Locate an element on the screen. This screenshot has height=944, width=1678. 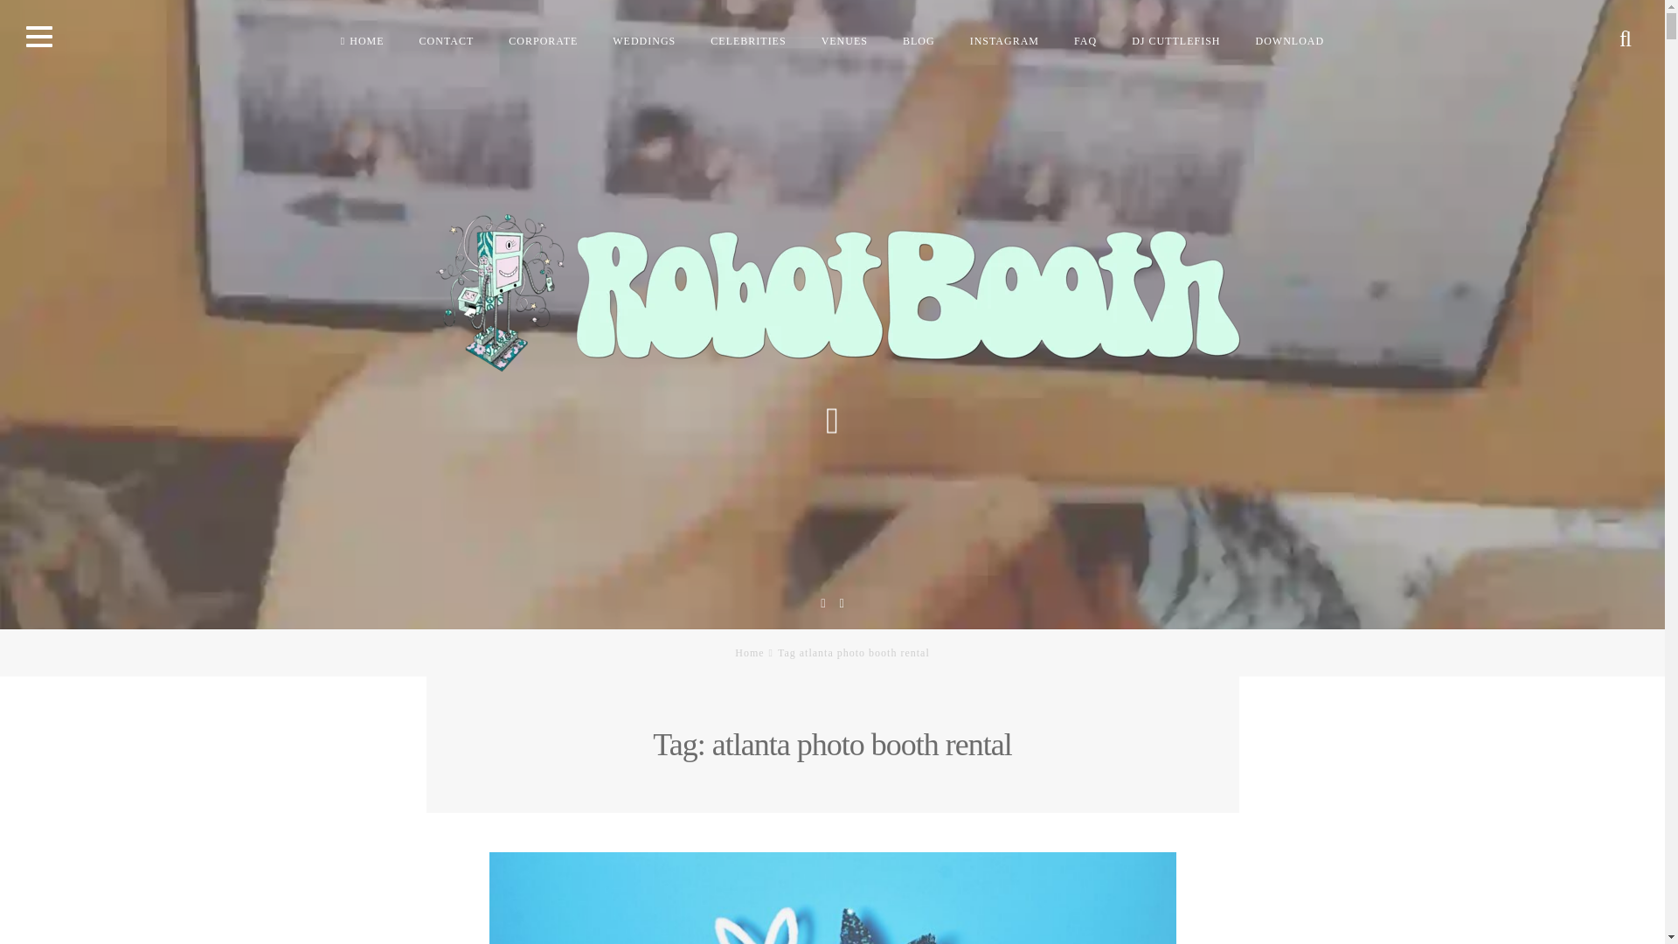
DOWNLOAD is located at coordinates (1289, 40).